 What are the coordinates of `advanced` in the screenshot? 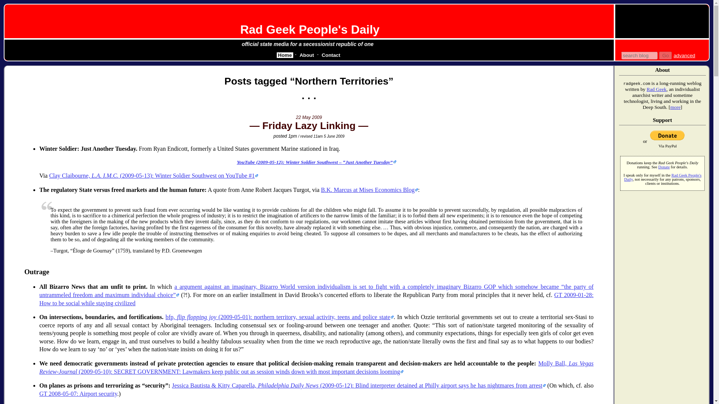 It's located at (685, 55).